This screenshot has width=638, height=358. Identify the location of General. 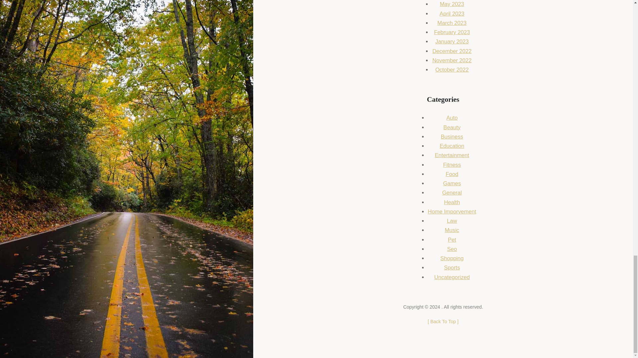
(452, 193).